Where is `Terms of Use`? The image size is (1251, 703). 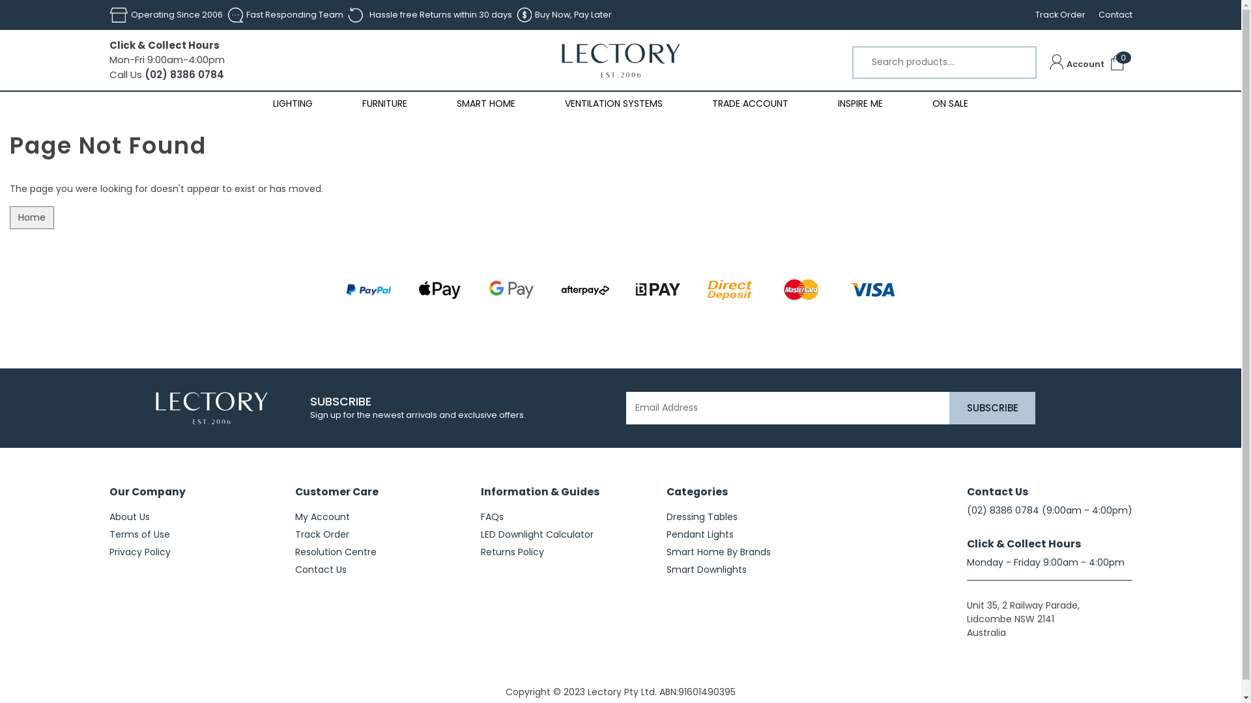
Terms of Use is located at coordinates (193, 535).